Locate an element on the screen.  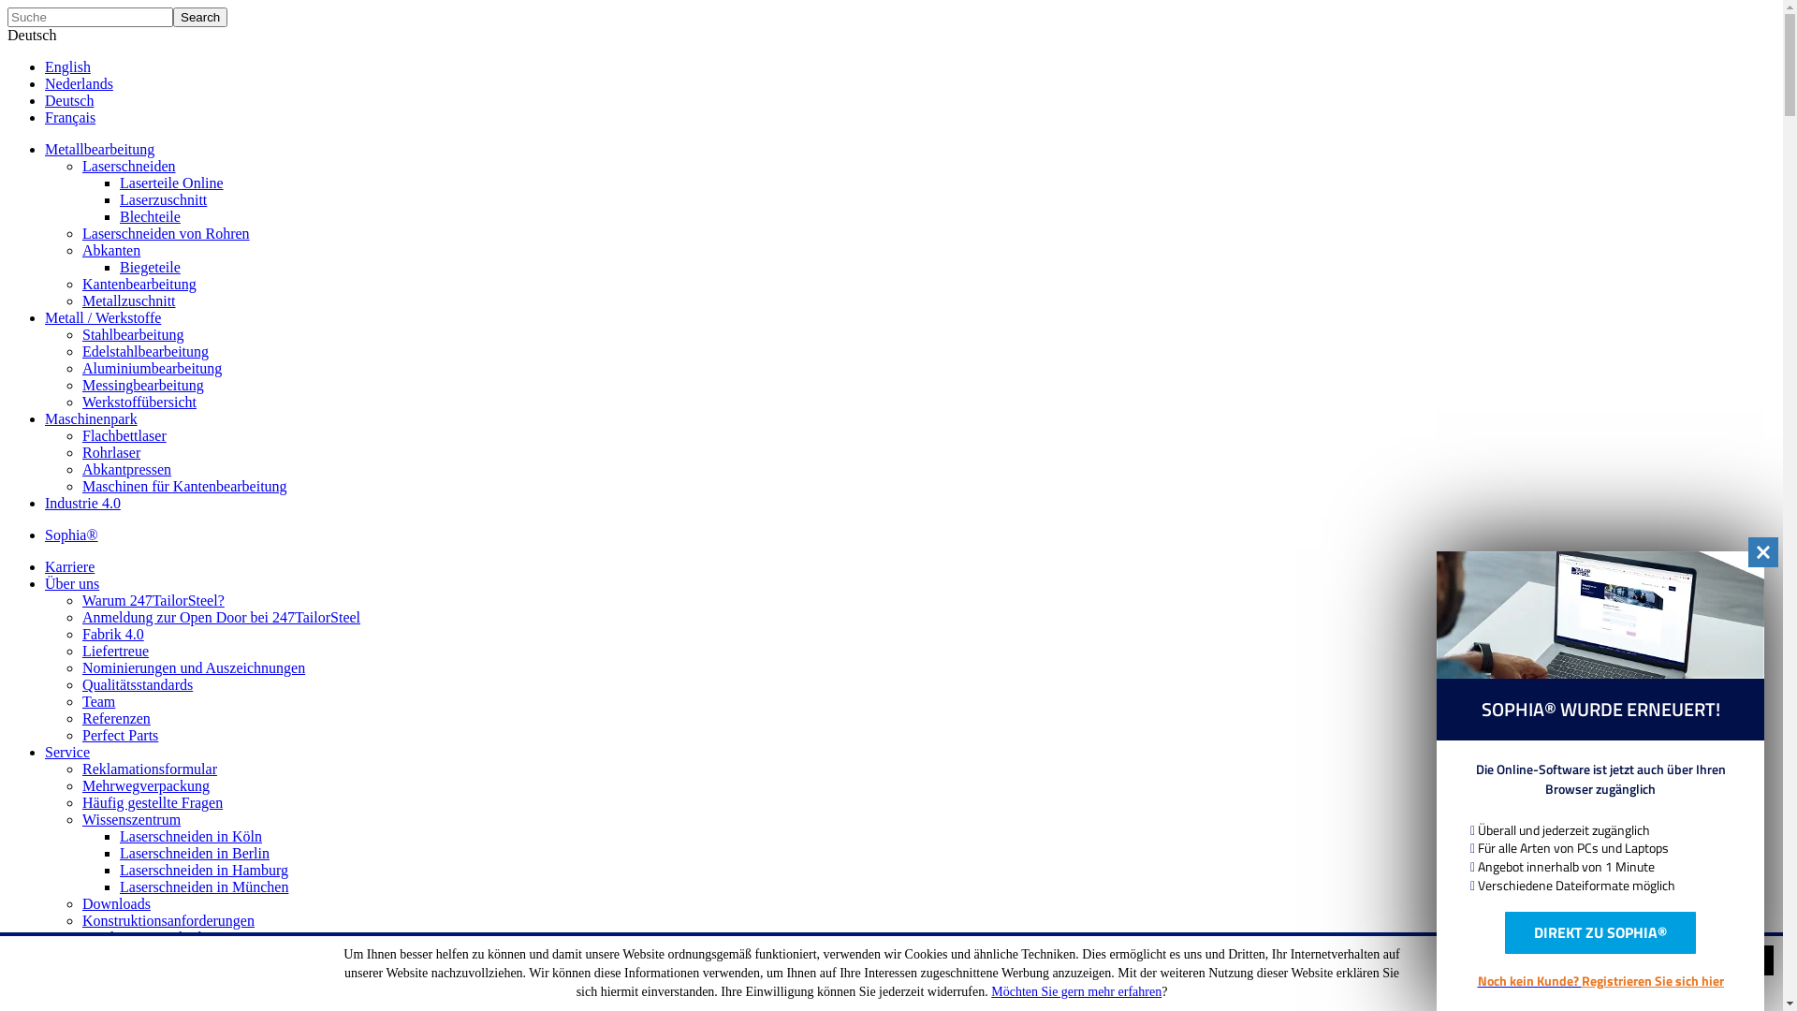
Laserschneiden in Hamburg is located at coordinates (204, 871).